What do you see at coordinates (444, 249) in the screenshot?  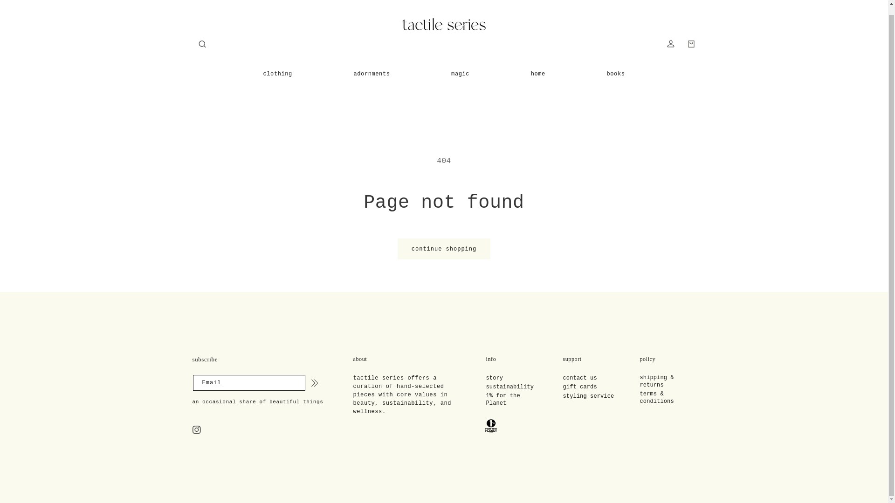 I see `continue shopping` at bounding box center [444, 249].